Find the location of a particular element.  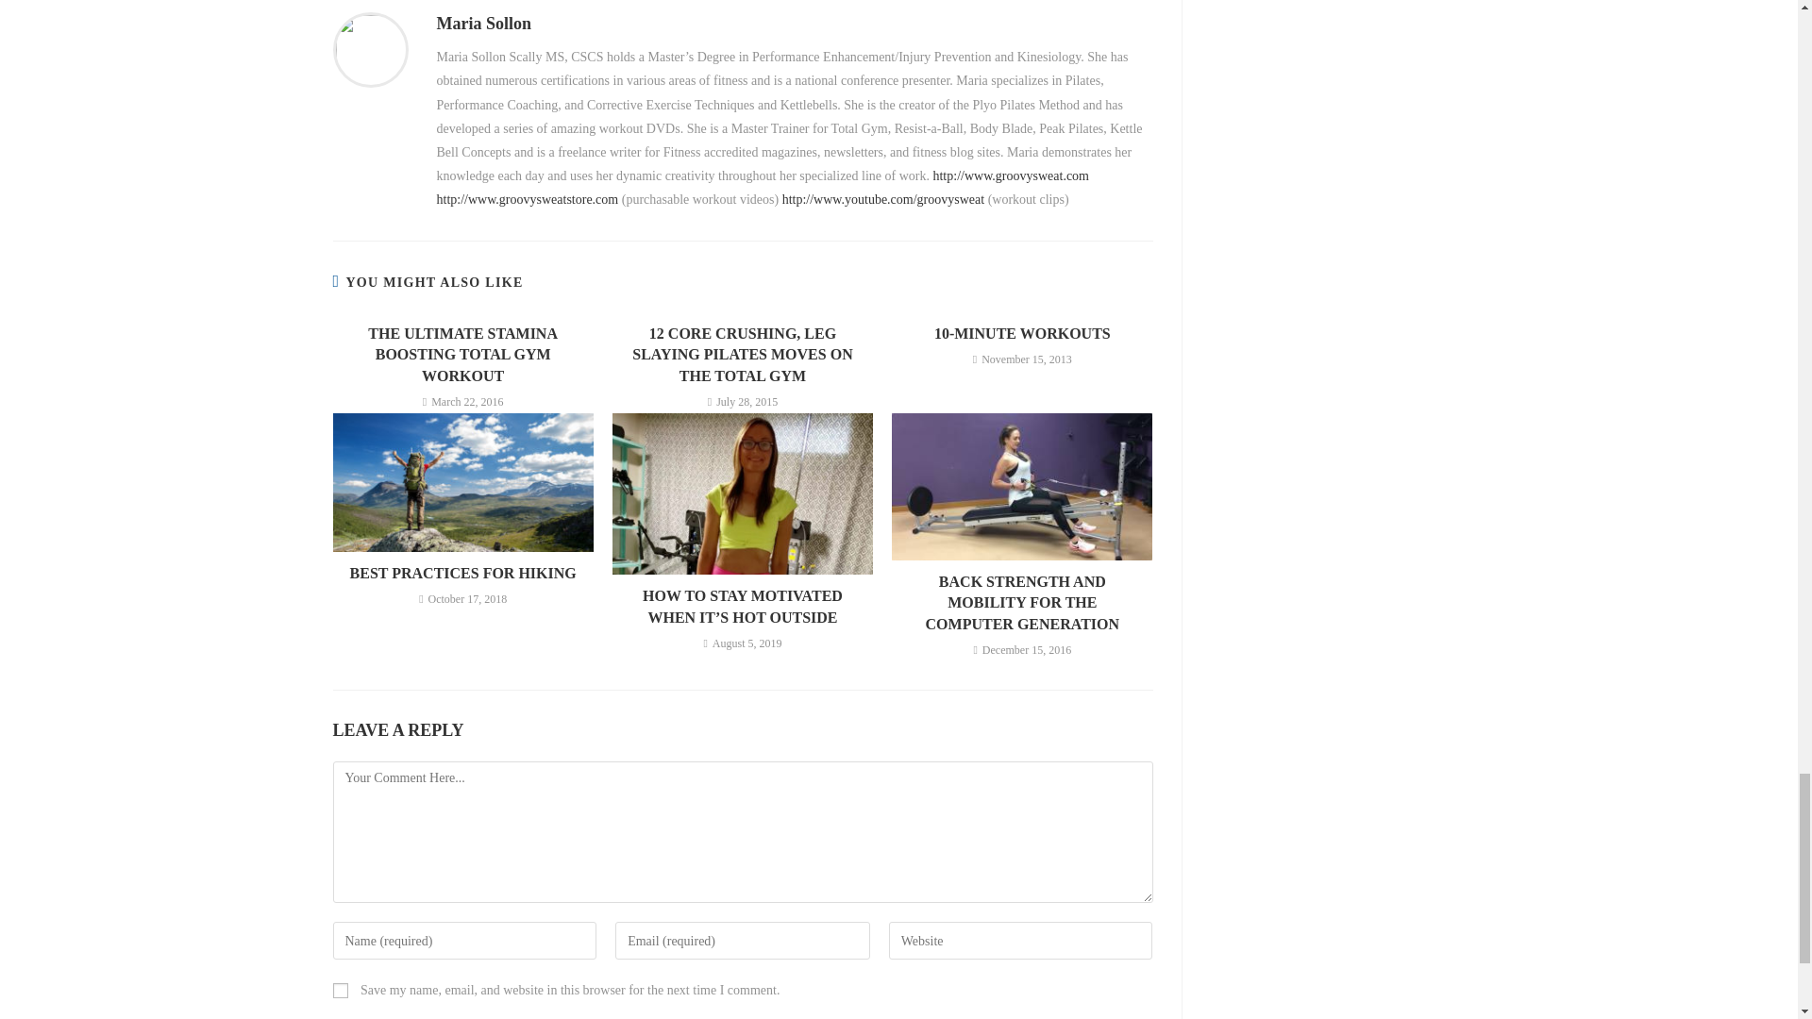

THE ULTIMATE STAMINA BOOSTING TOTAL GYM WORKOUT is located at coordinates (462, 355).